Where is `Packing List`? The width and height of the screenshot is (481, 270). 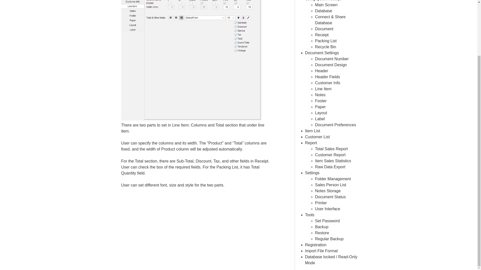
Packing List is located at coordinates (326, 41).